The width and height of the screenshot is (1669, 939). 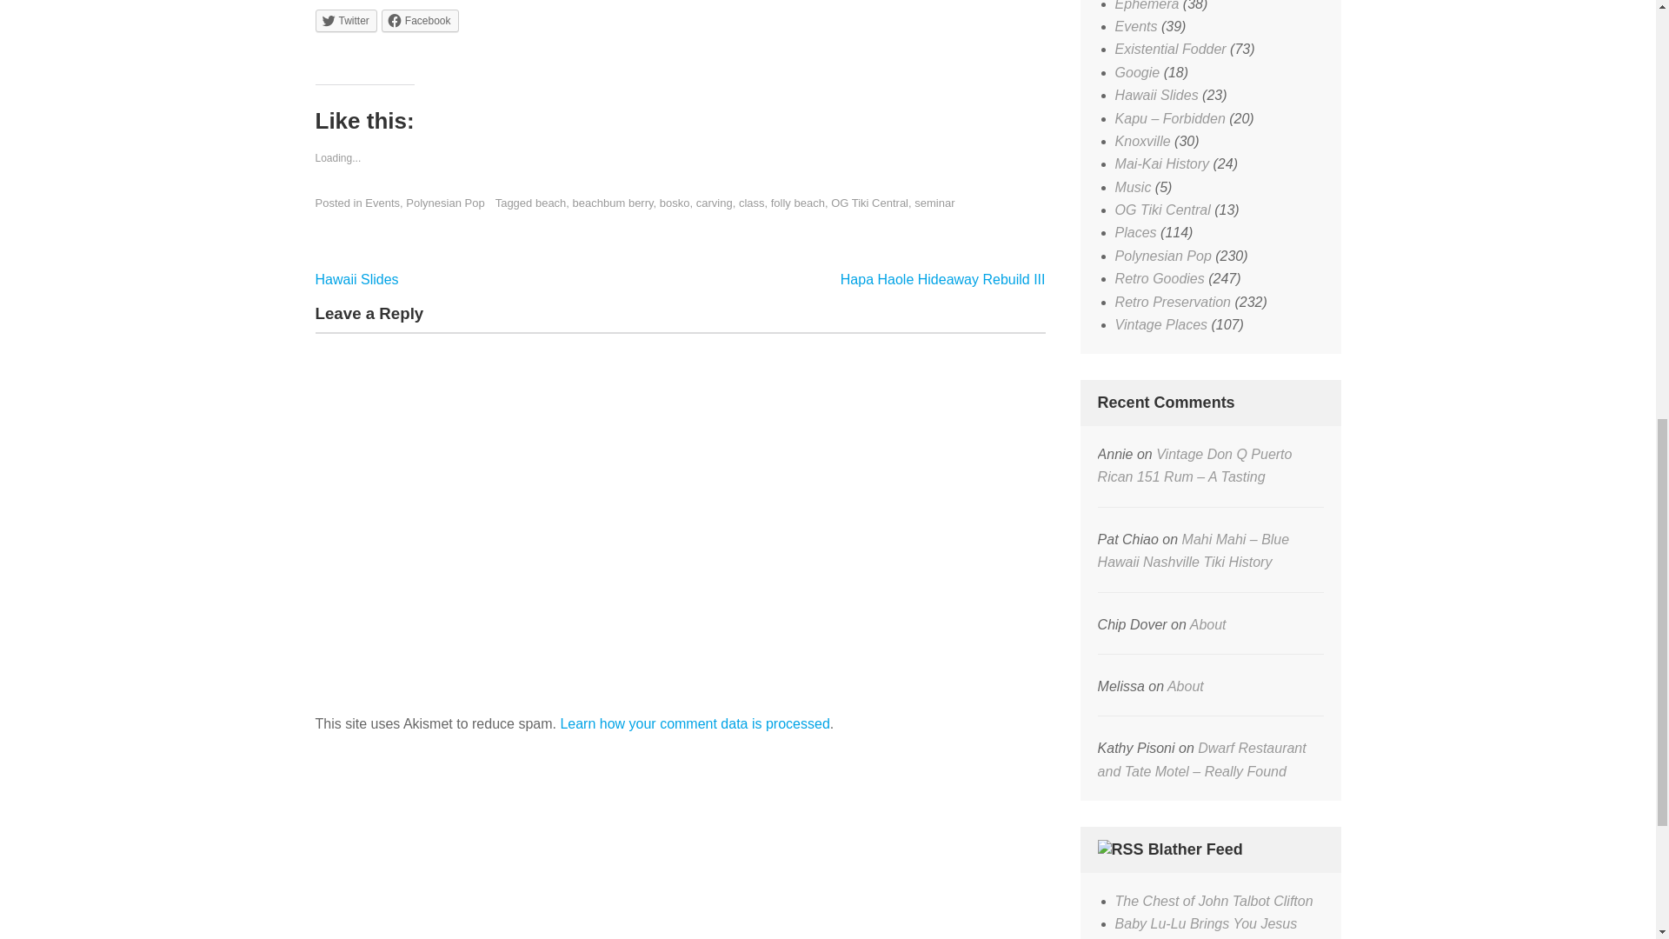 I want to click on beachbum berry, so click(x=613, y=202).